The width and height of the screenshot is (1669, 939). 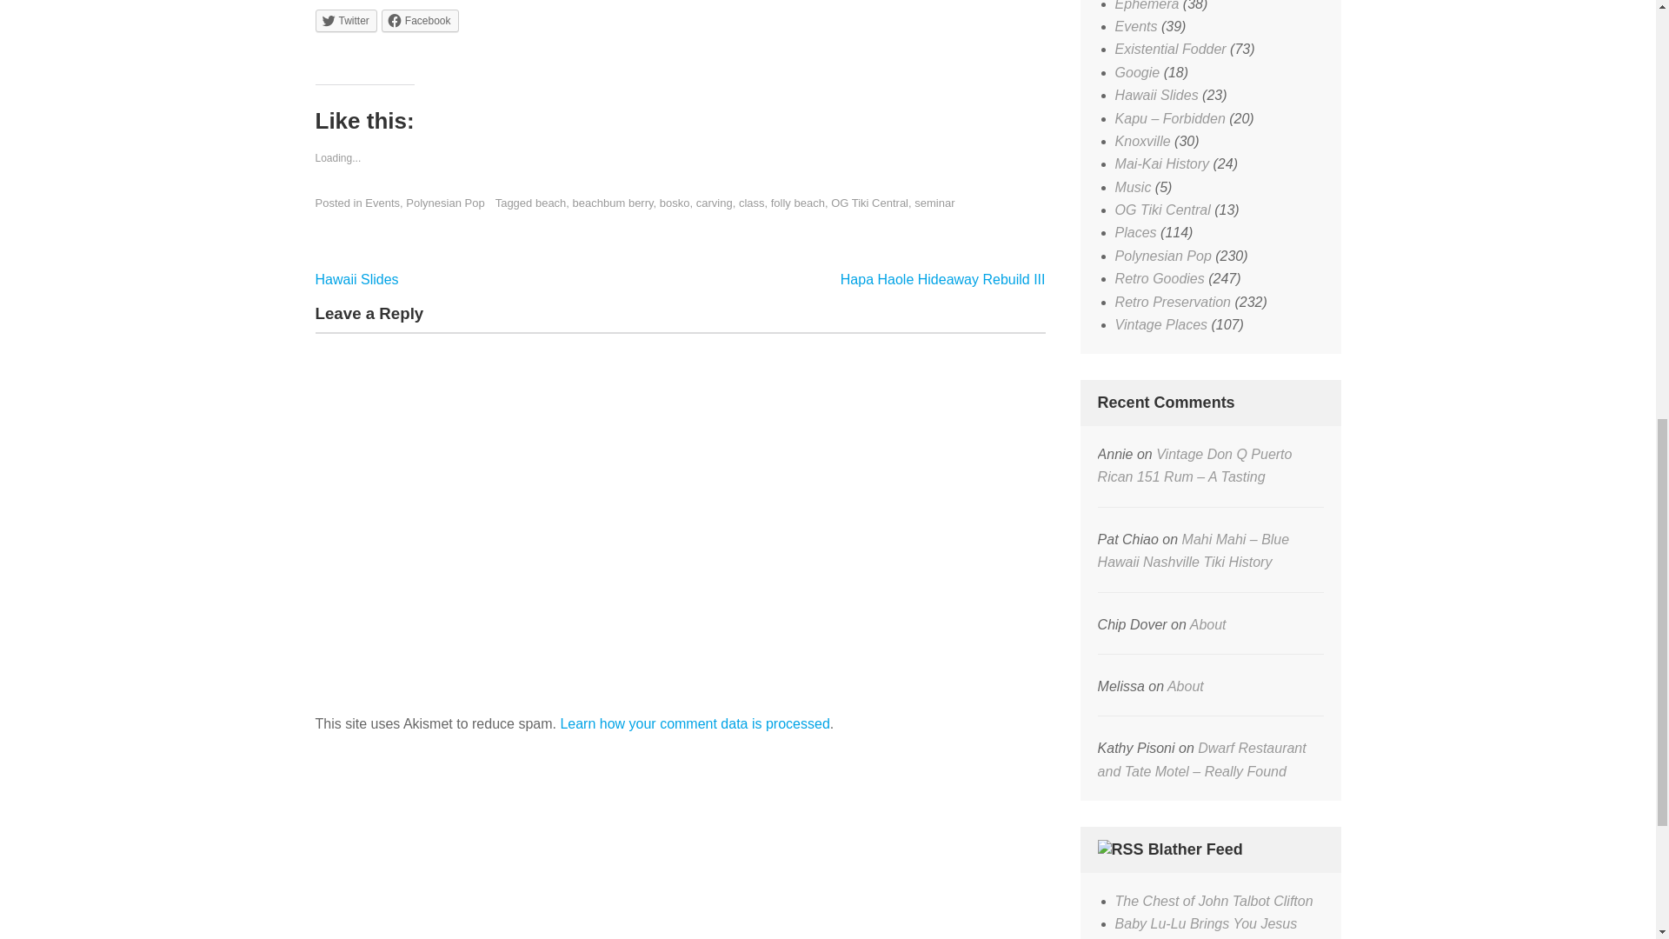 I want to click on beachbum berry, so click(x=613, y=202).